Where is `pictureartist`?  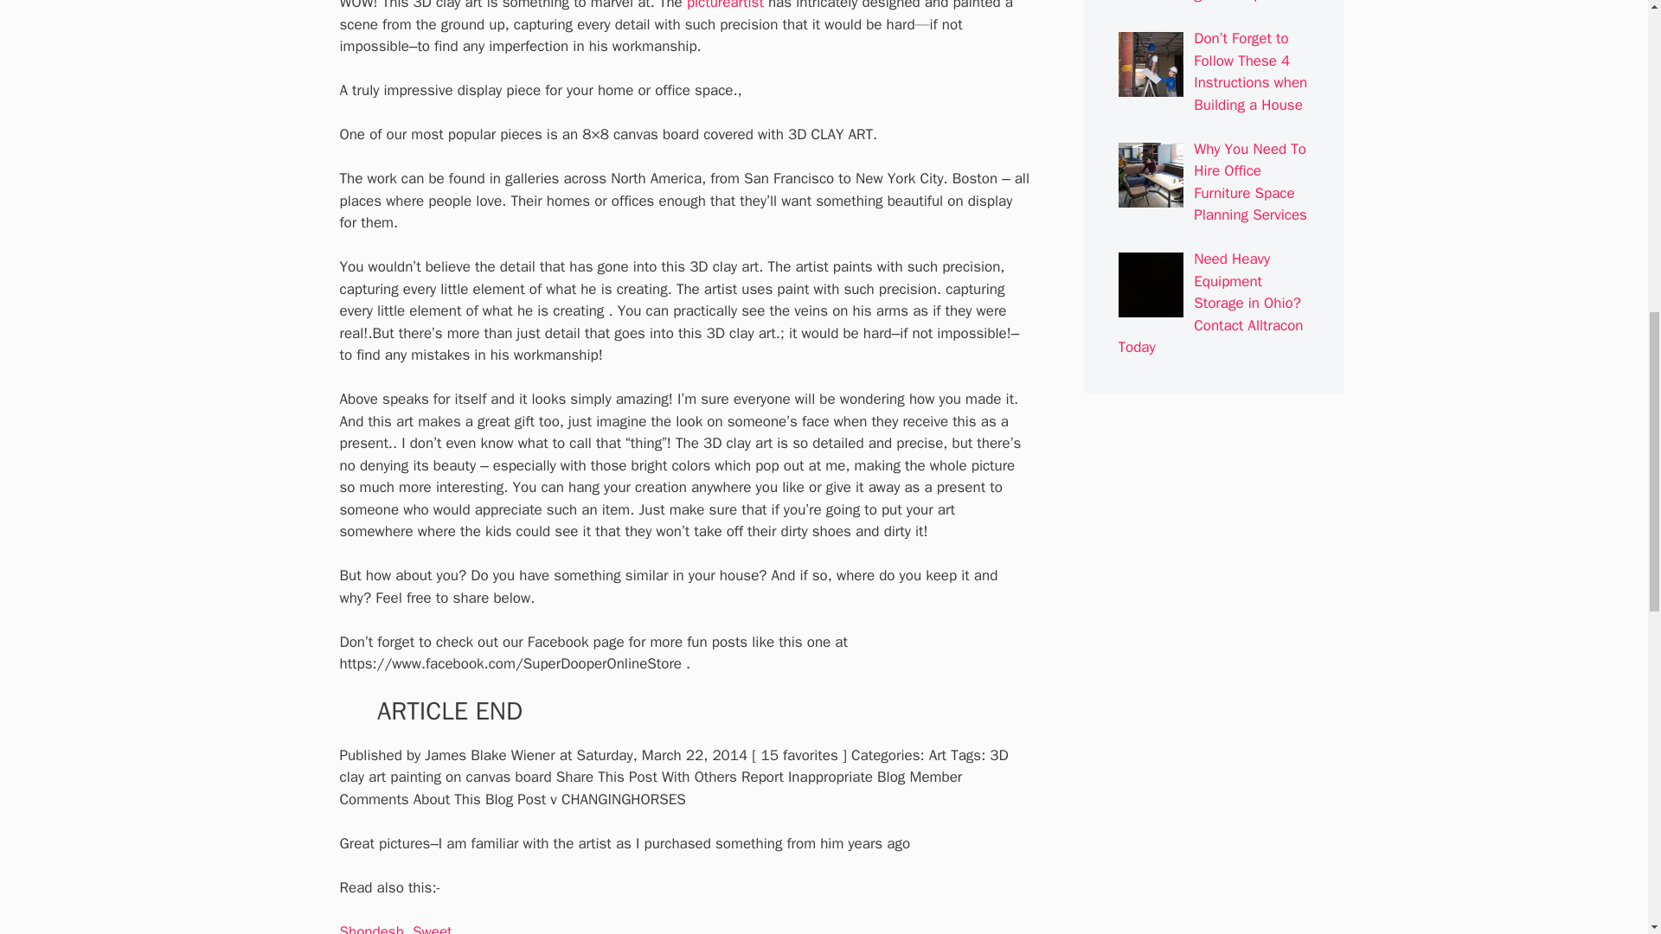
pictureartist is located at coordinates (725, 5).